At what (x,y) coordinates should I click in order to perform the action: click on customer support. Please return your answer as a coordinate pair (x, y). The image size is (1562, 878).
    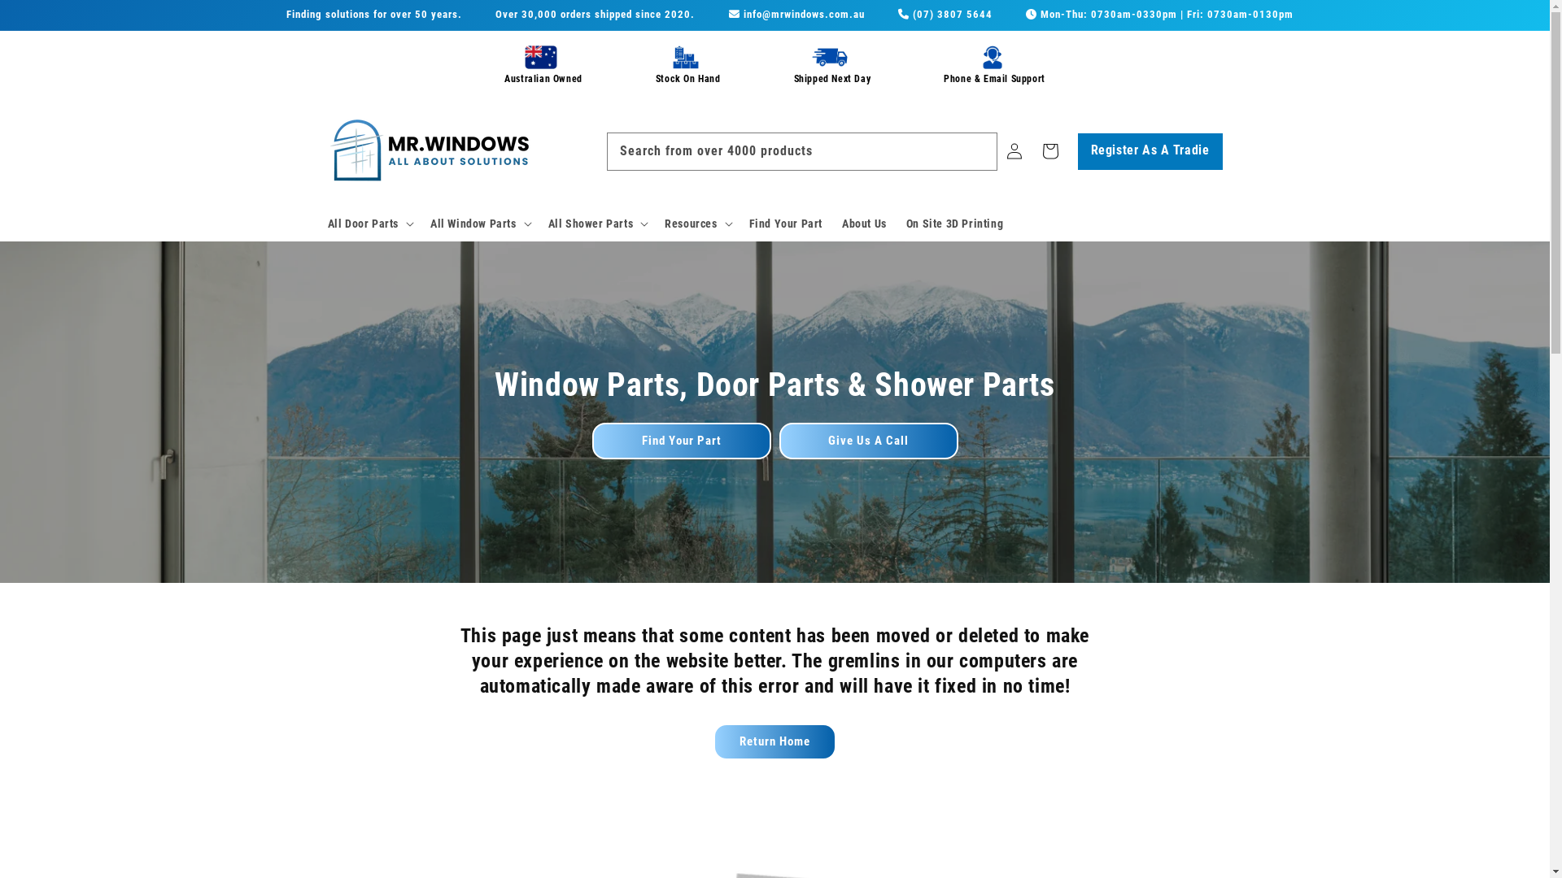
    Looking at the image, I should click on (993, 57).